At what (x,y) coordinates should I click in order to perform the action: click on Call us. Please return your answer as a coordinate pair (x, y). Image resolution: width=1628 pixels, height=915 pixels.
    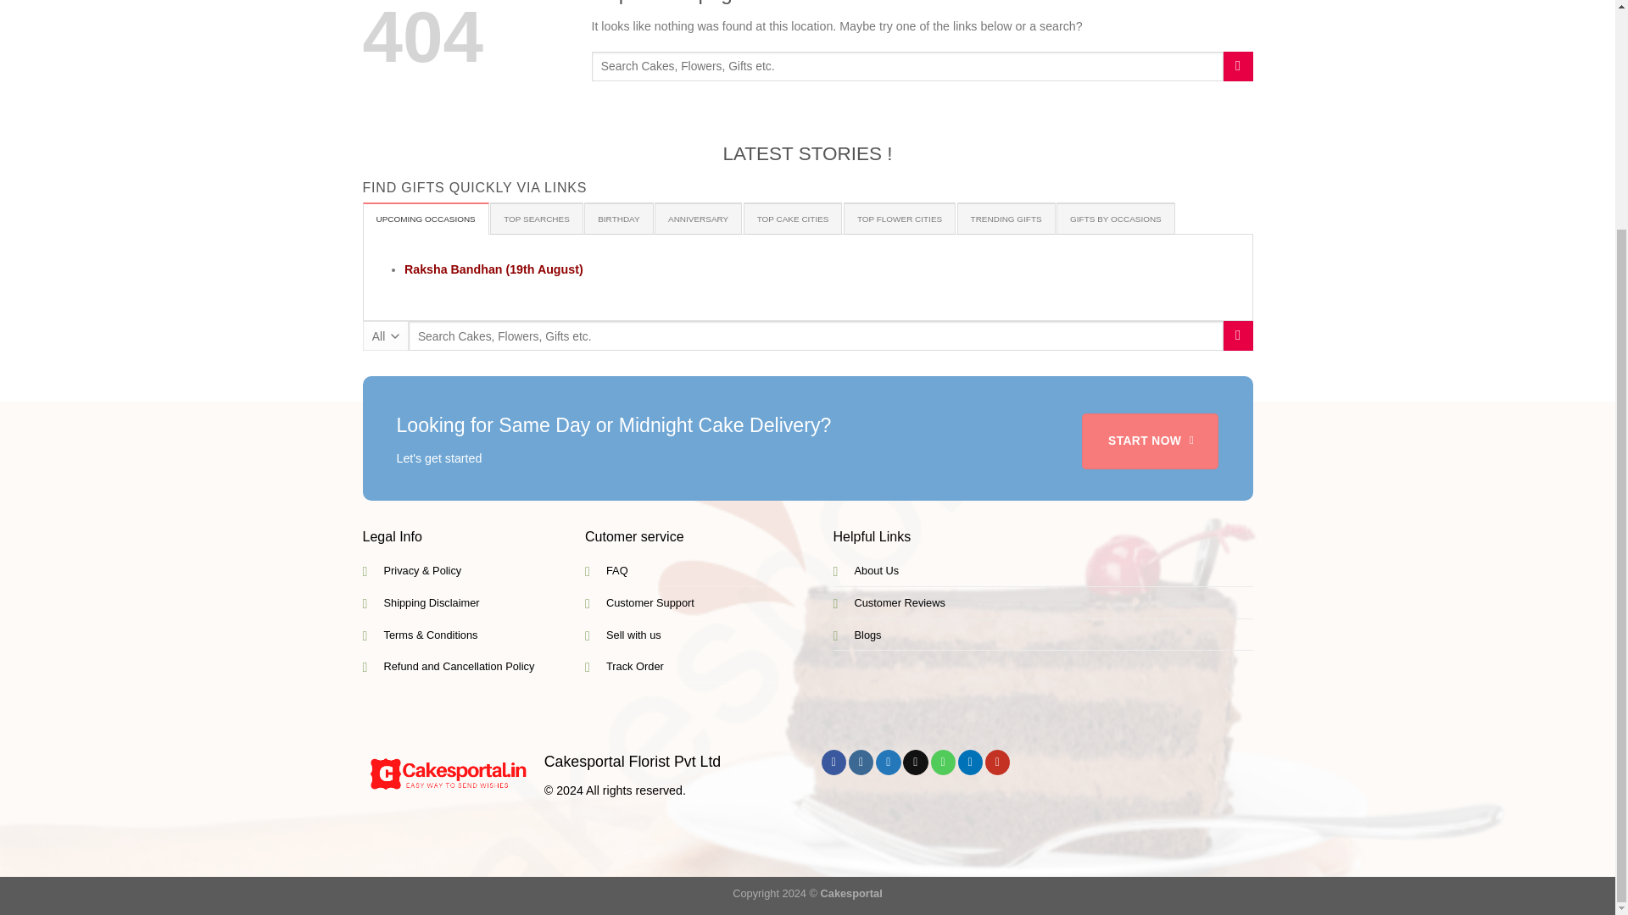
    Looking at the image, I should click on (943, 762).